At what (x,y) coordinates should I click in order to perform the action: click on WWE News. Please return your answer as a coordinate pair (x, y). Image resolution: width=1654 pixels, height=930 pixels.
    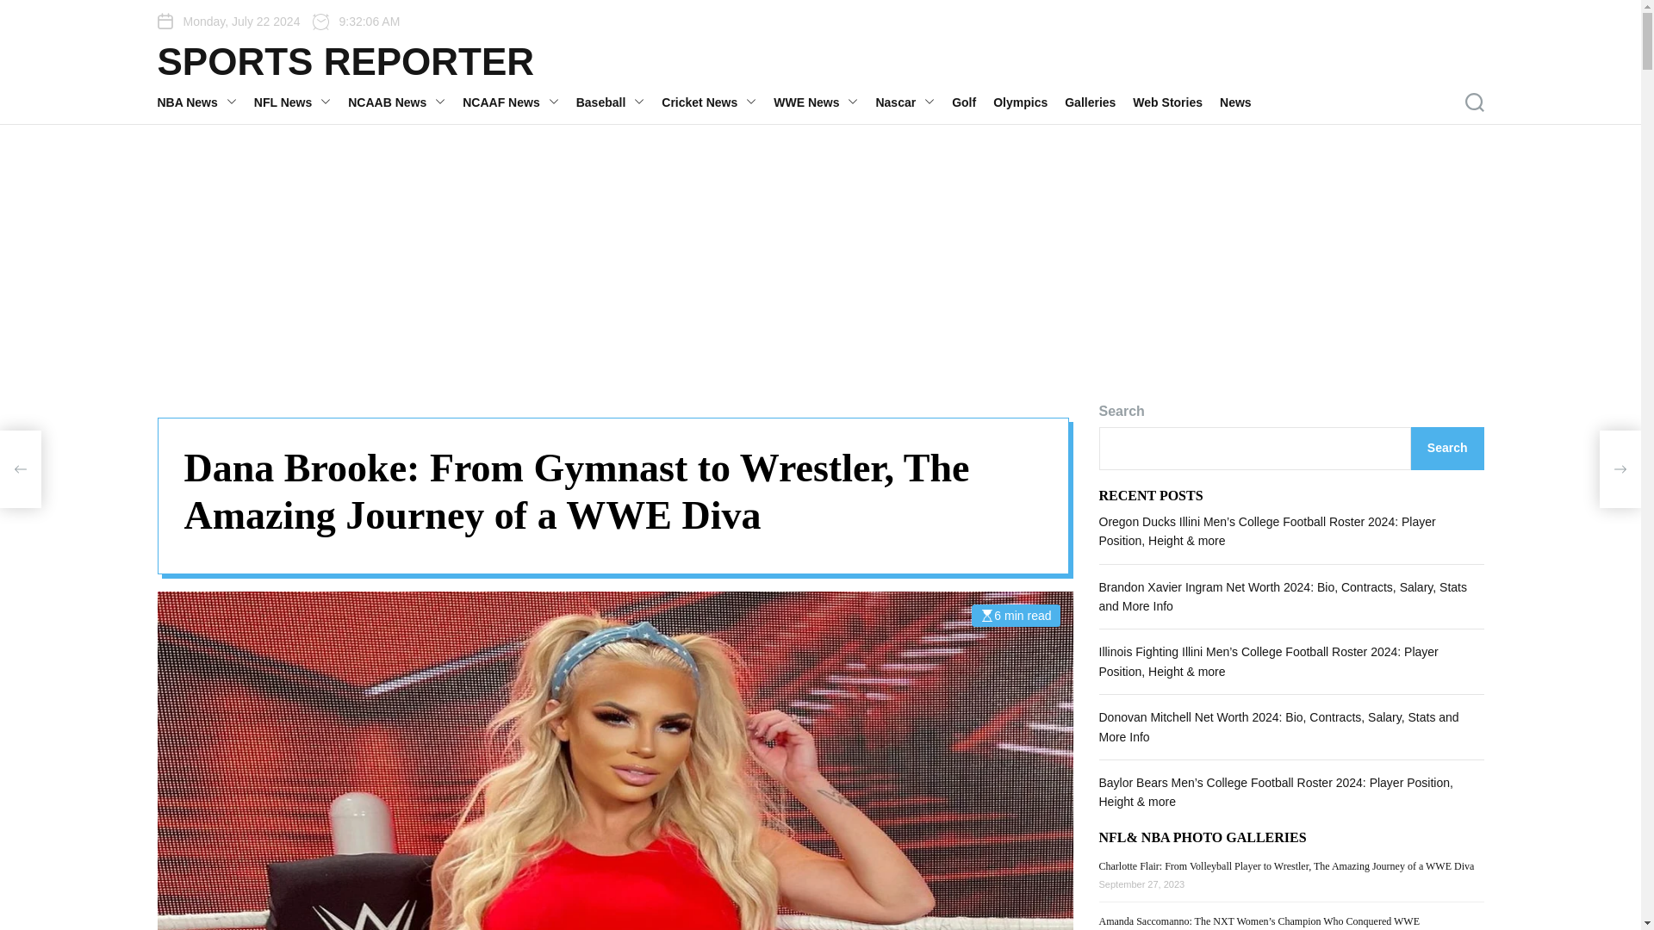
    Looking at the image, I should click on (824, 102).